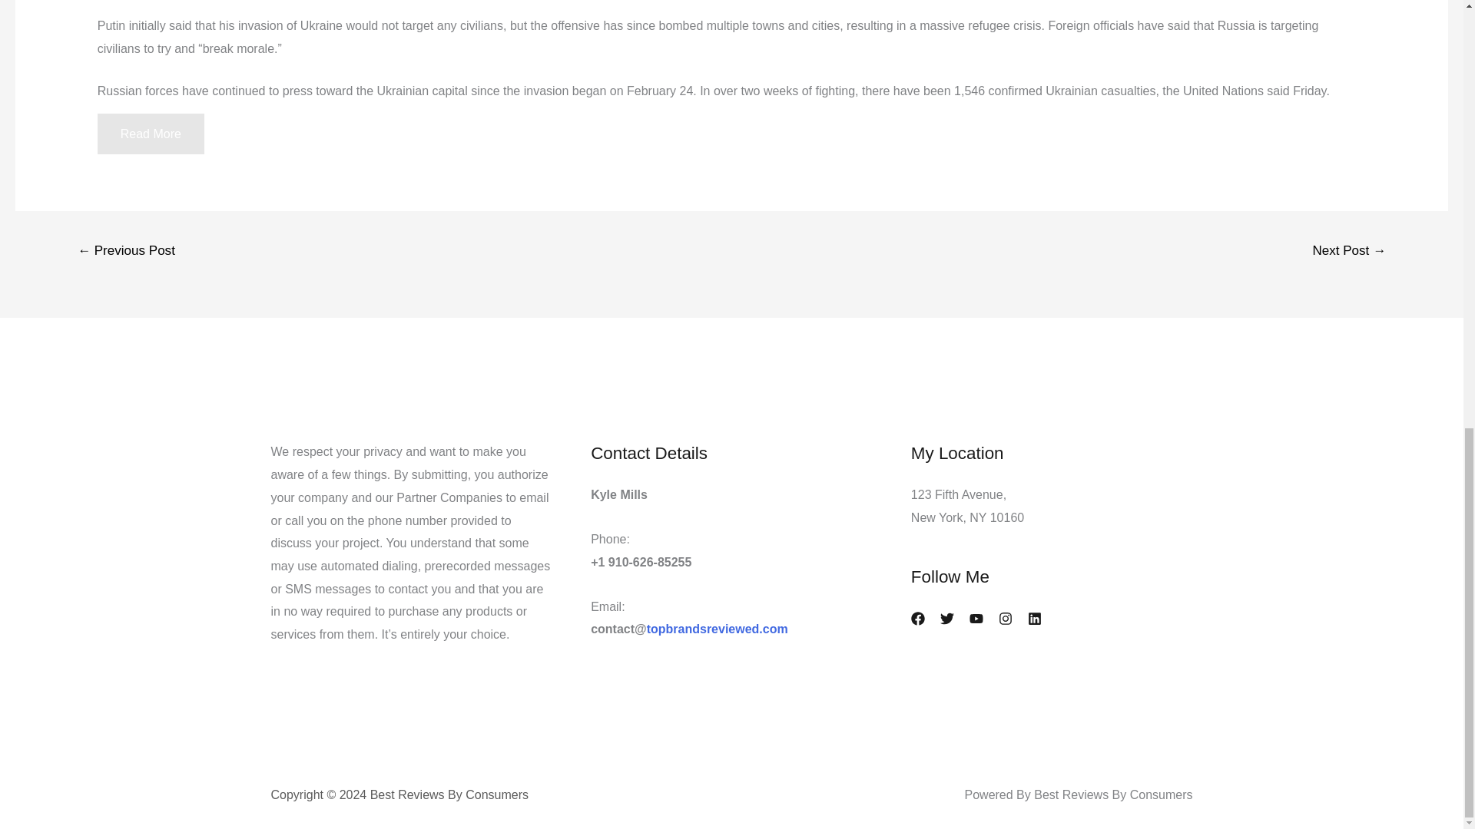 The width and height of the screenshot is (1475, 829). I want to click on topbrandsreviewed.com, so click(718, 629).